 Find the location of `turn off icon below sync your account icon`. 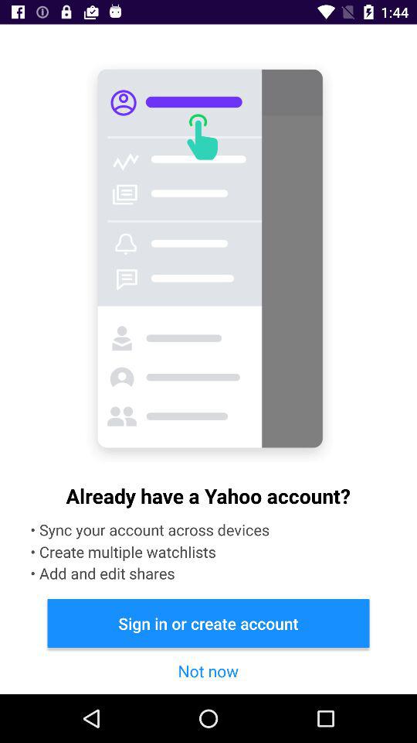

turn off icon below sync your account icon is located at coordinates (208, 622).